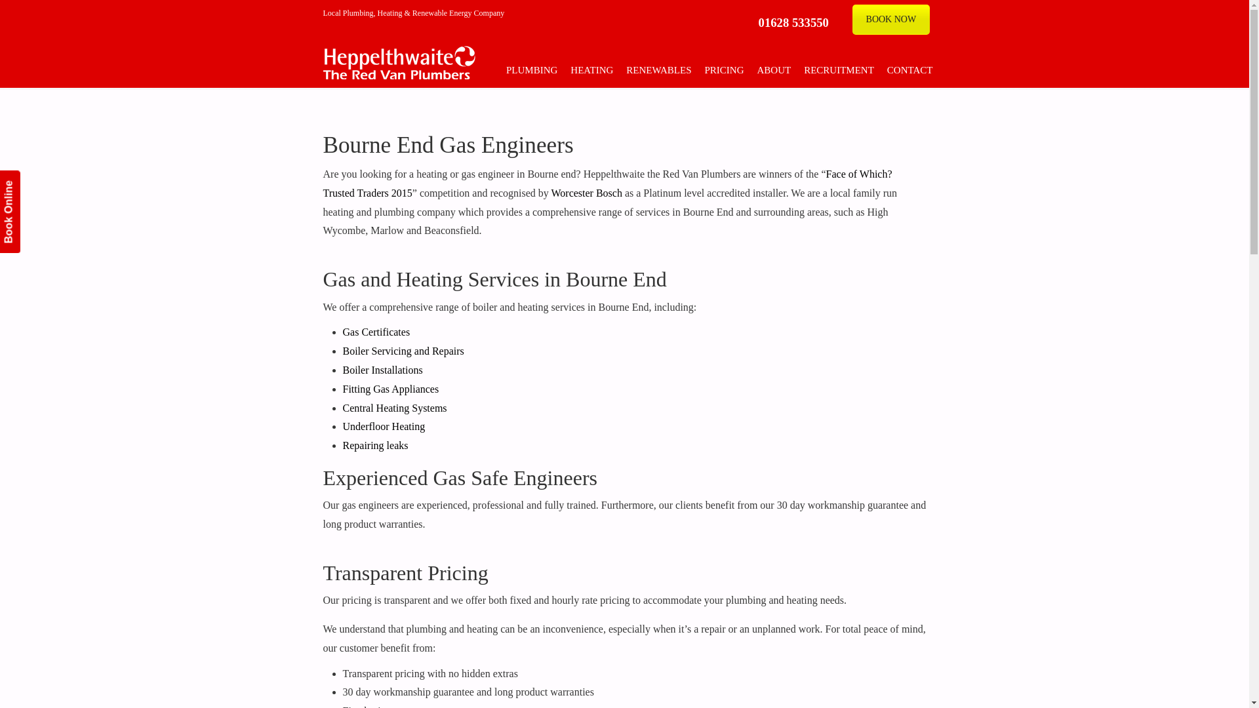 This screenshot has width=1259, height=708. I want to click on 01628 533550, so click(793, 22).